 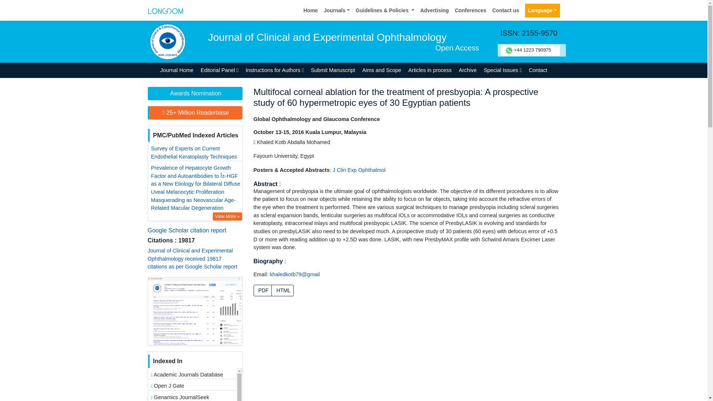 What do you see at coordinates (220, 70) in the screenshot?
I see `Editorial Panel` at bounding box center [220, 70].